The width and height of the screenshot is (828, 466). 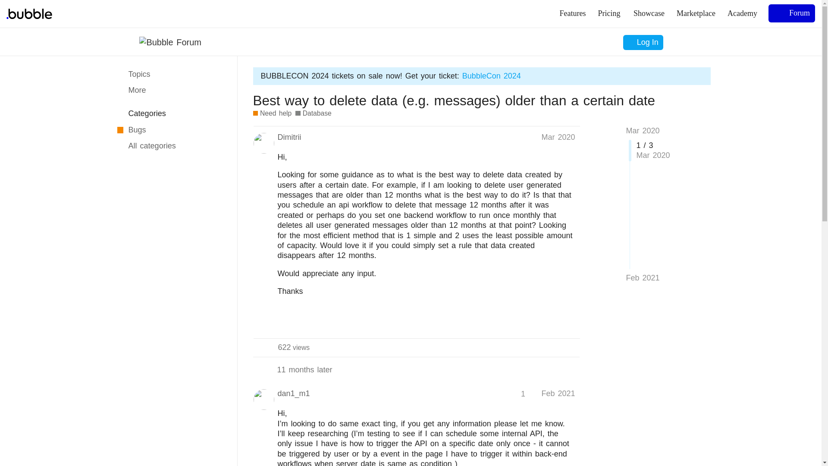 What do you see at coordinates (791, 13) in the screenshot?
I see `Forum` at bounding box center [791, 13].